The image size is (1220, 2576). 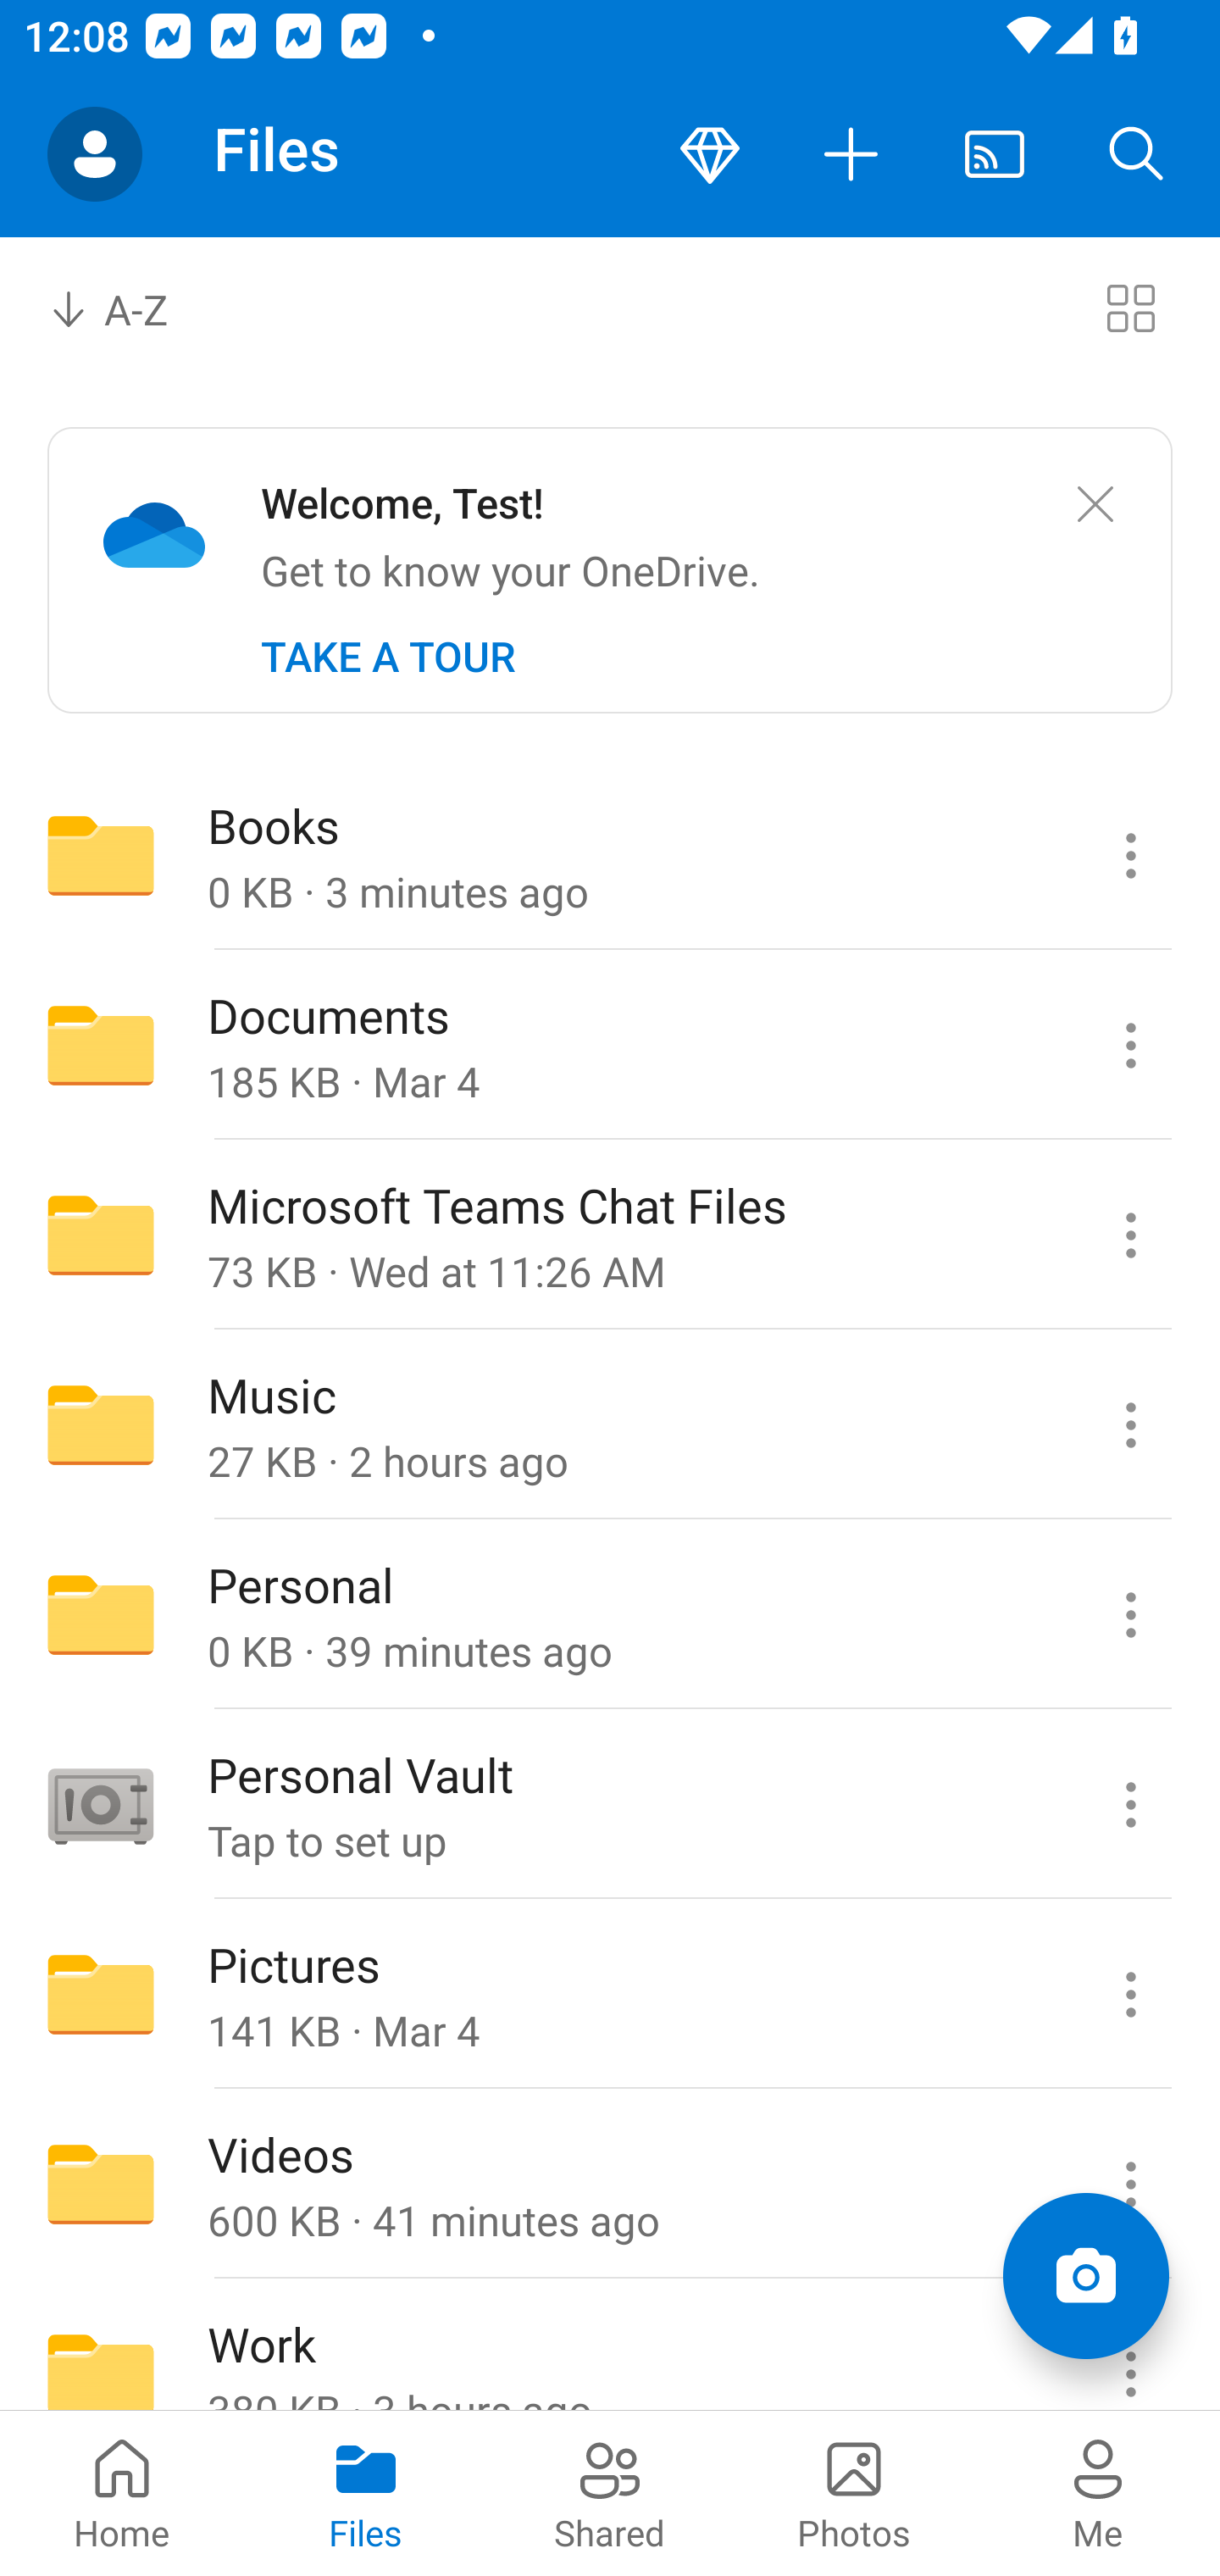 I want to click on Music commands, so click(x=1130, y=1424).